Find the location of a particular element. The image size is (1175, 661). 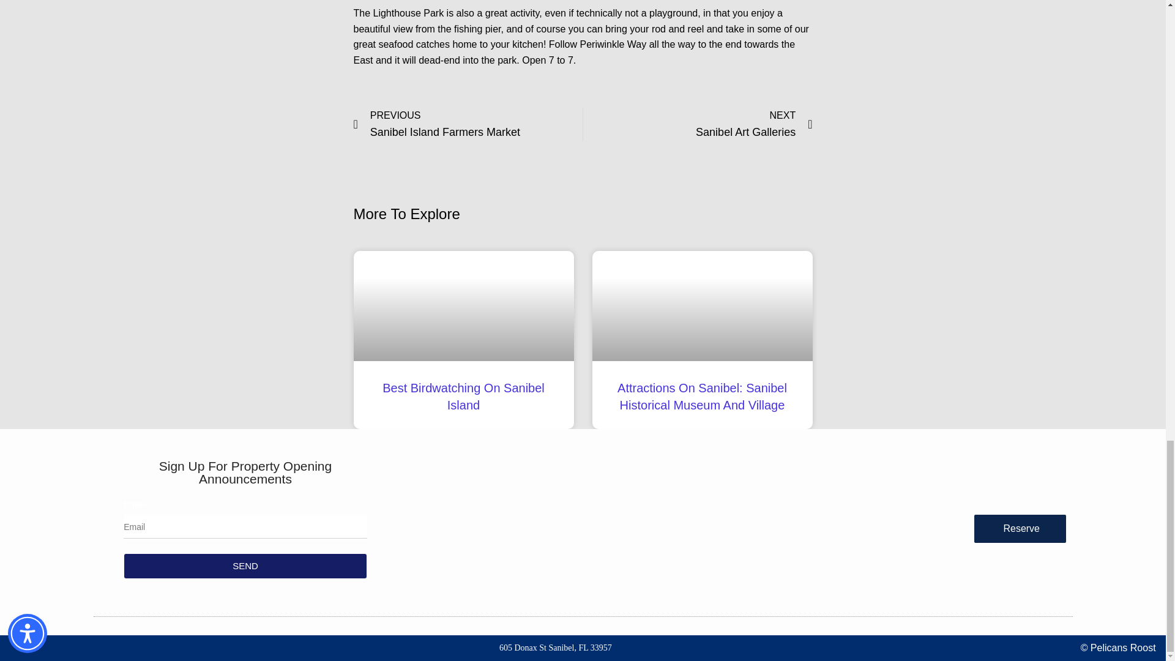

Best Birdwatching On Sanibel Island is located at coordinates (245, 566).